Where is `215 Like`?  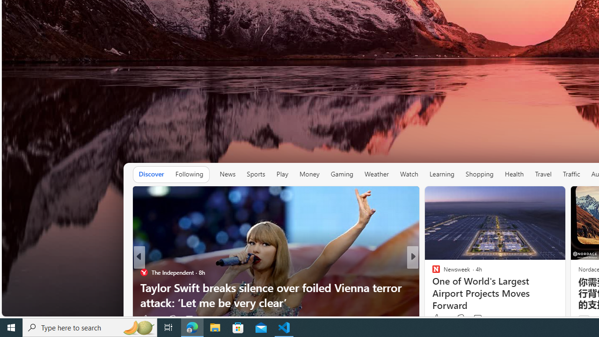 215 Like is located at coordinates (438, 319).